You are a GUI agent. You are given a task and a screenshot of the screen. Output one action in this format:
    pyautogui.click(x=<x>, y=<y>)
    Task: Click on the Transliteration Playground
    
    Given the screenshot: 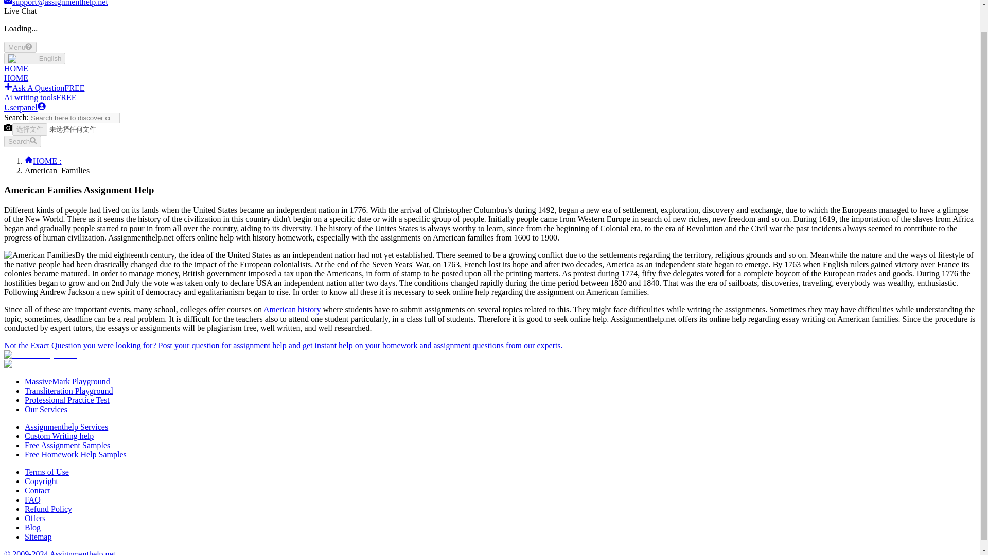 What is the action you would take?
    pyautogui.click(x=68, y=391)
    